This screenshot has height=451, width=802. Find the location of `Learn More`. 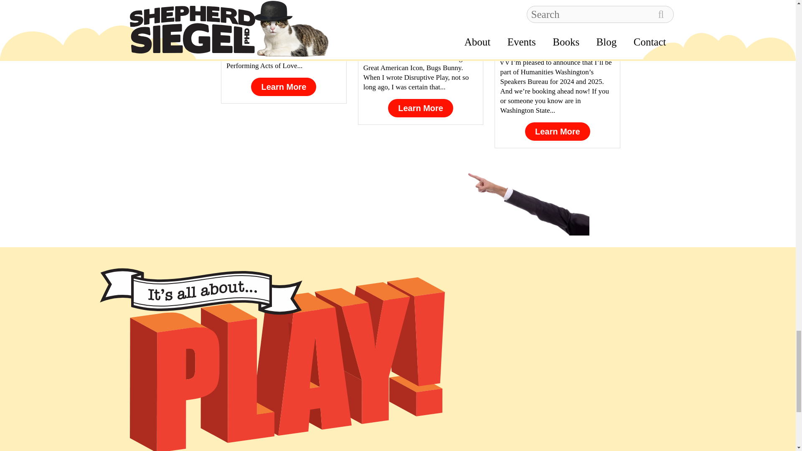

Learn More is located at coordinates (283, 87).